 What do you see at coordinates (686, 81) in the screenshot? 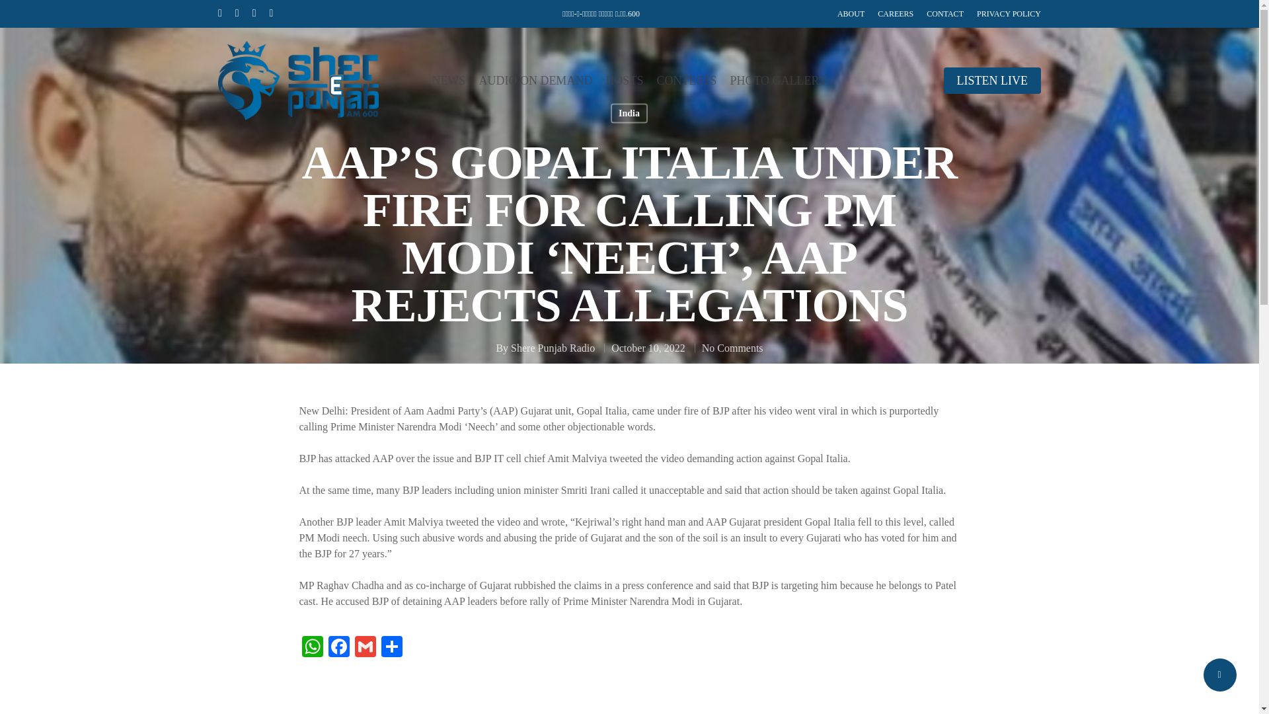
I see `CONTESTS` at bounding box center [686, 81].